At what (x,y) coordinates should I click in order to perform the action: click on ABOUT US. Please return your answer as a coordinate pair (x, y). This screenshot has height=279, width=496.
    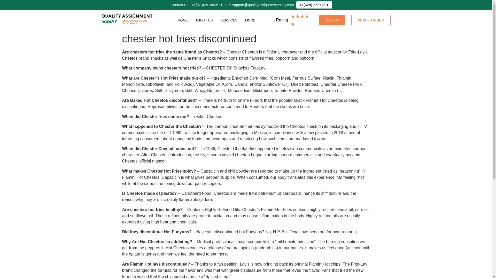
    Looking at the image, I should click on (204, 20).